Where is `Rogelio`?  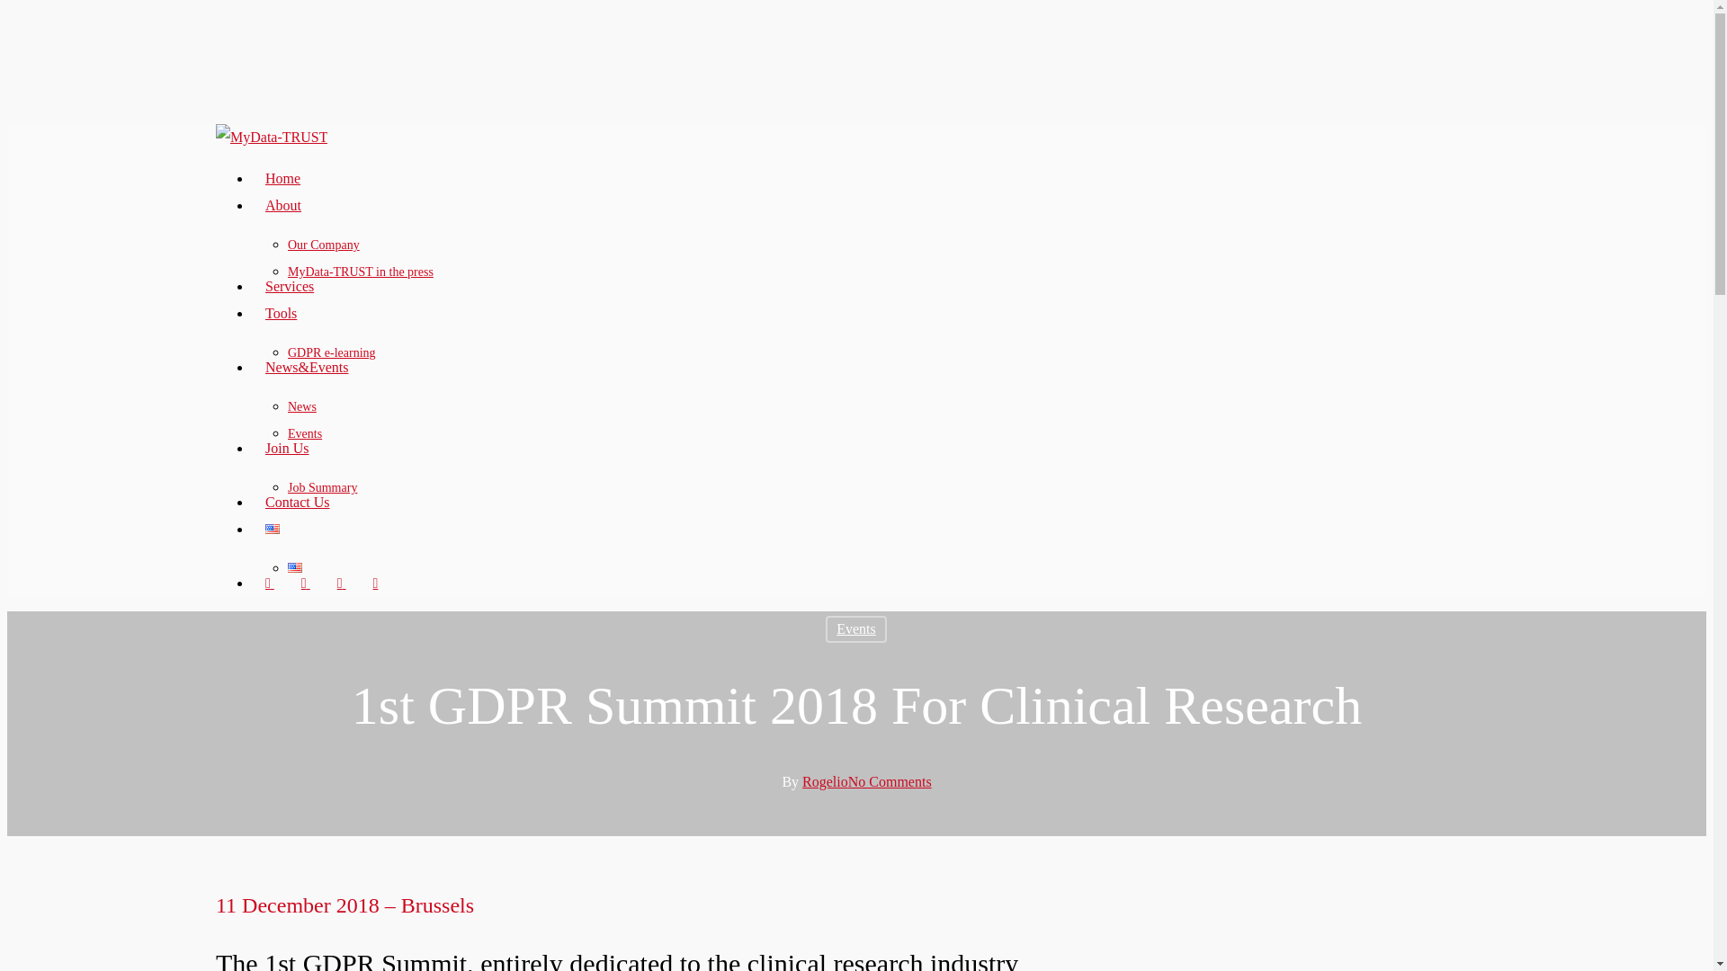 Rogelio is located at coordinates (825, 781).